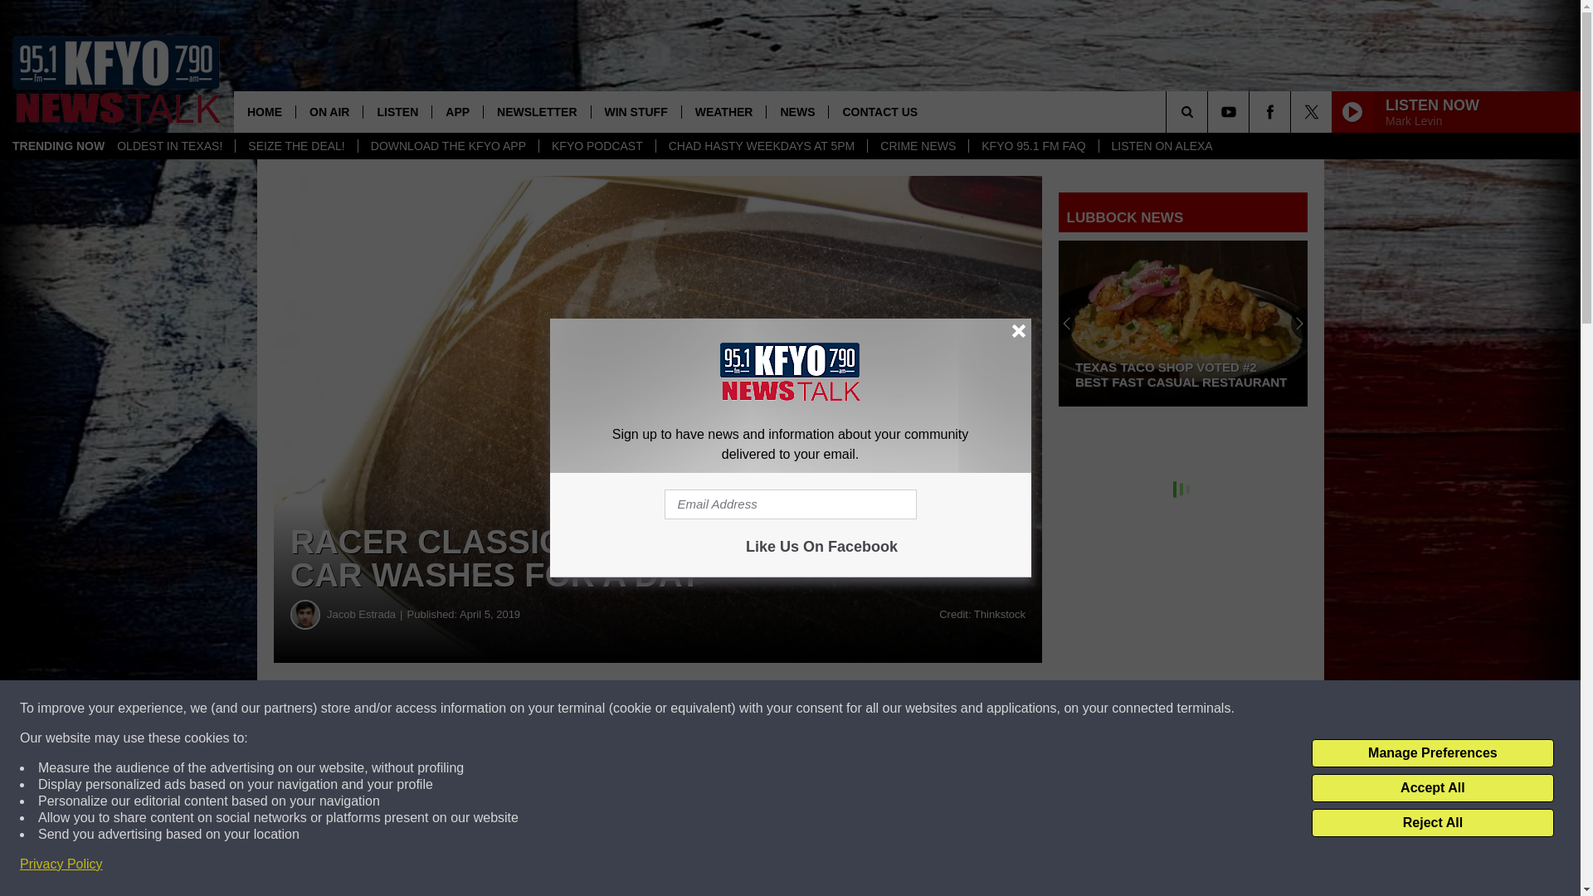  I want to click on ON AIR, so click(329, 111).